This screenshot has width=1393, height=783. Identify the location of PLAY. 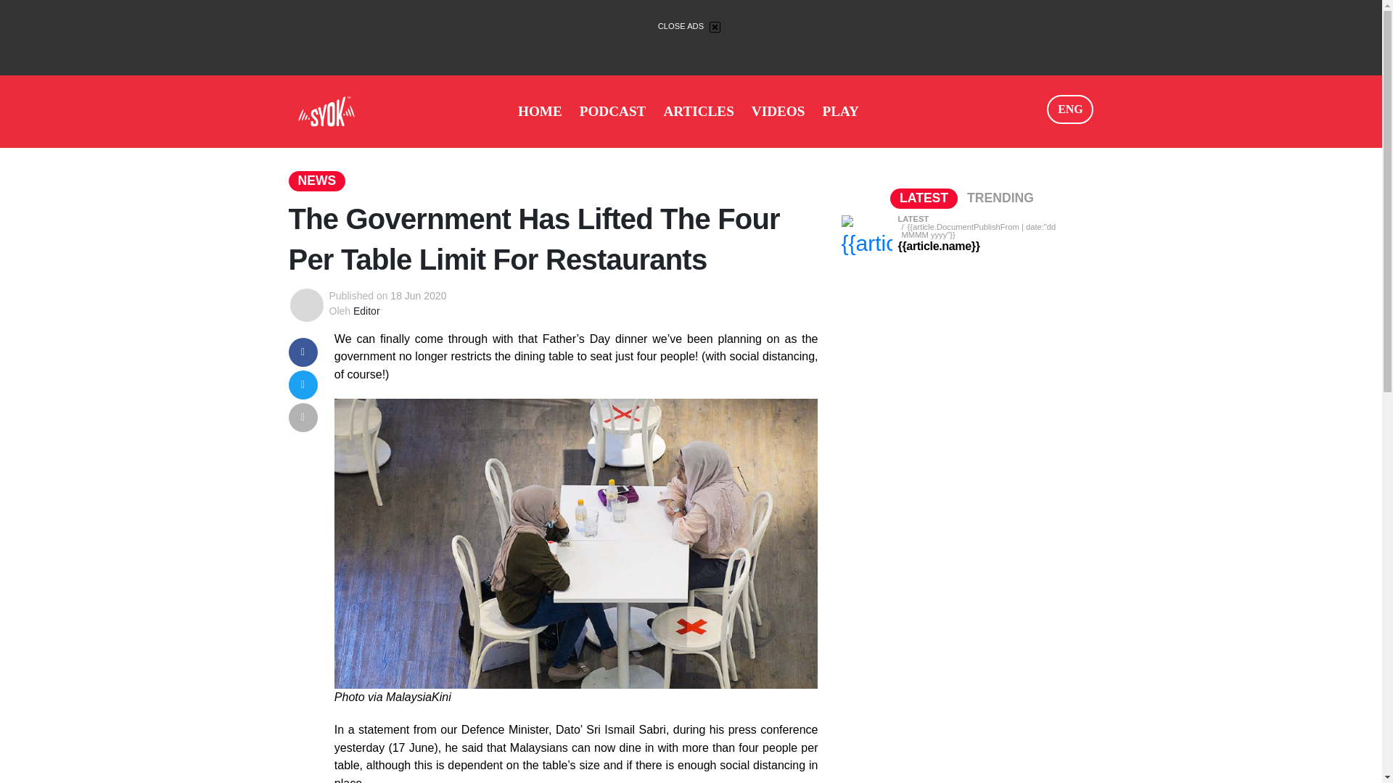
(840, 111).